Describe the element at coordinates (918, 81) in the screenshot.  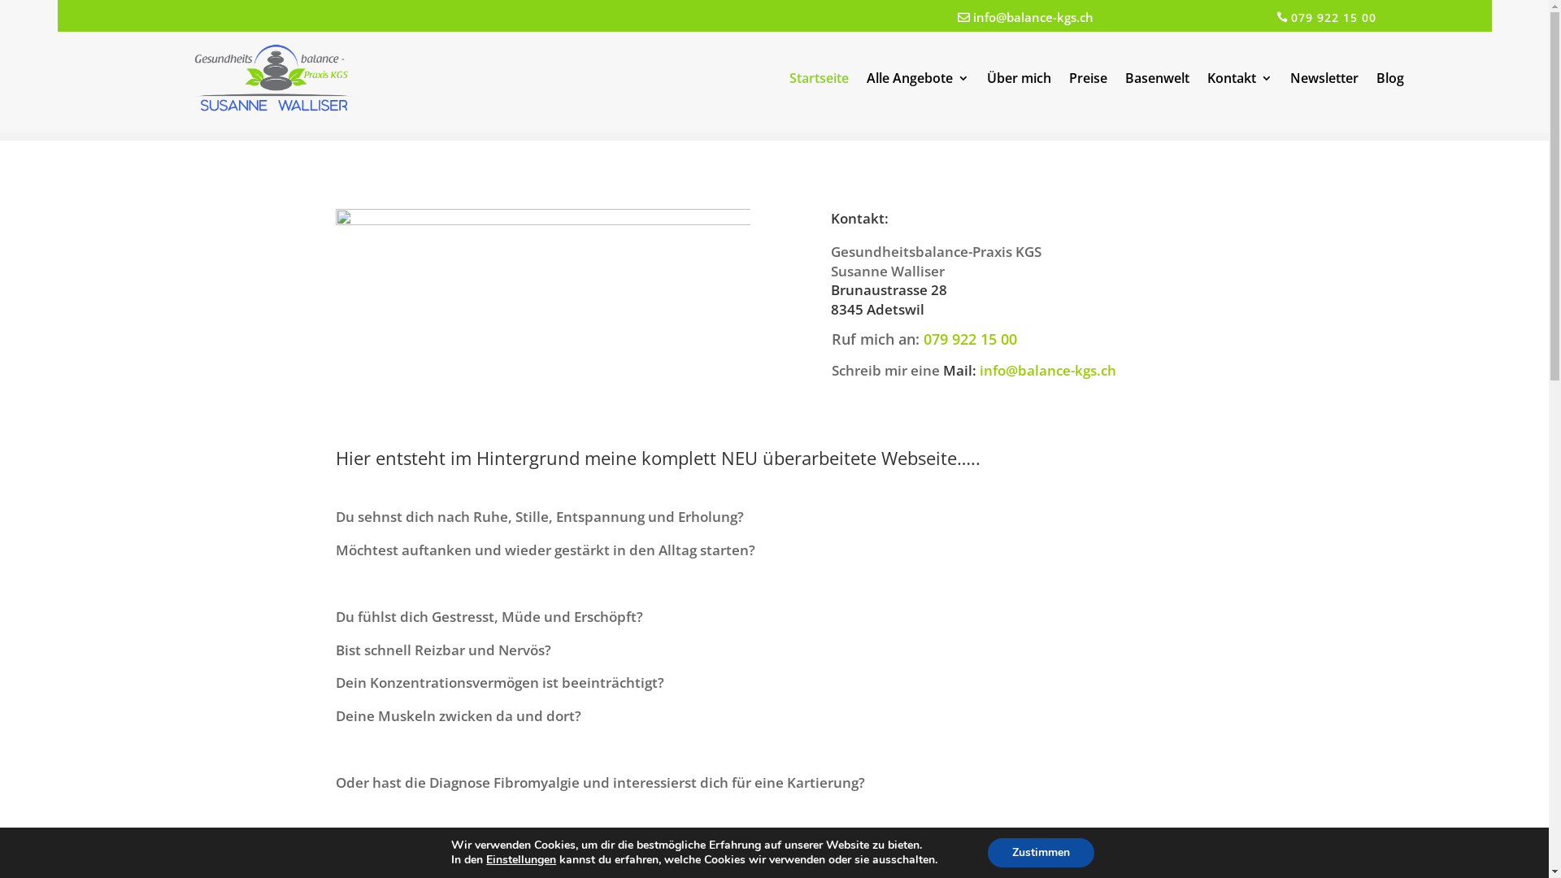
I see `Alle Angebote` at that location.